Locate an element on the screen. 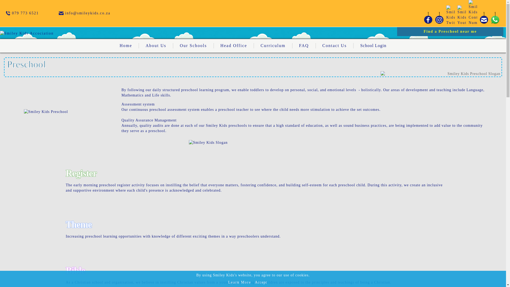 The height and width of the screenshot is (287, 510). Smiley Kids Youtube is located at coordinates (462, 15).